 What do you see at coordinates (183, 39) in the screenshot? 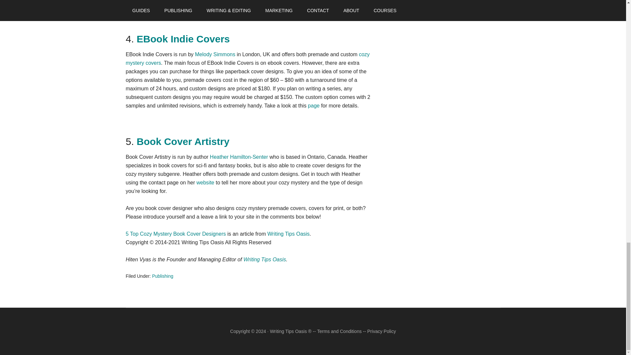
I see `EBook Indie Covers` at bounding box center [183, 39].